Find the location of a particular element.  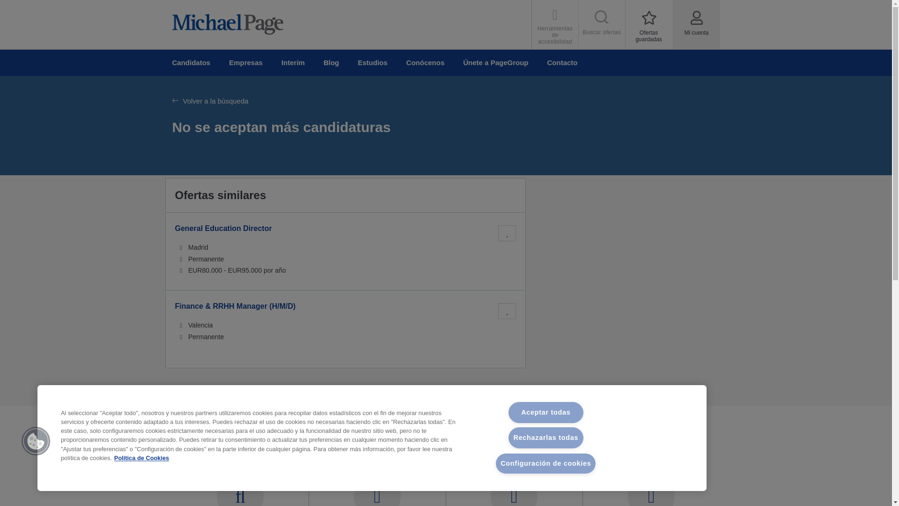

Herramientas de accesibilidad is located at coordinates (555, 24).